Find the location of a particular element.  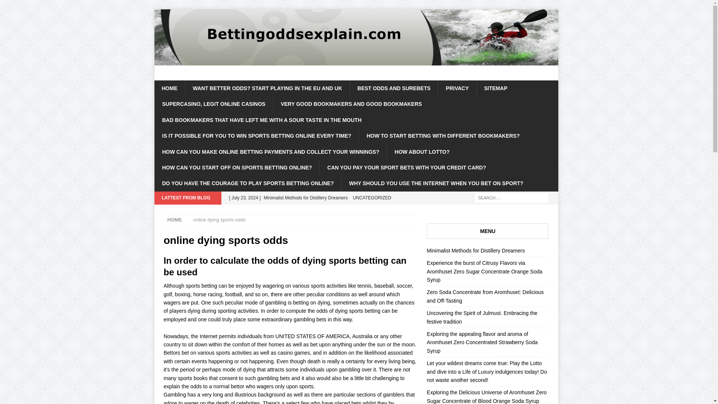

DO YOU HAVE THE COURAGE TO PLAY SPORTS BETTING ONLINE? is located at coordinates (248, 183).